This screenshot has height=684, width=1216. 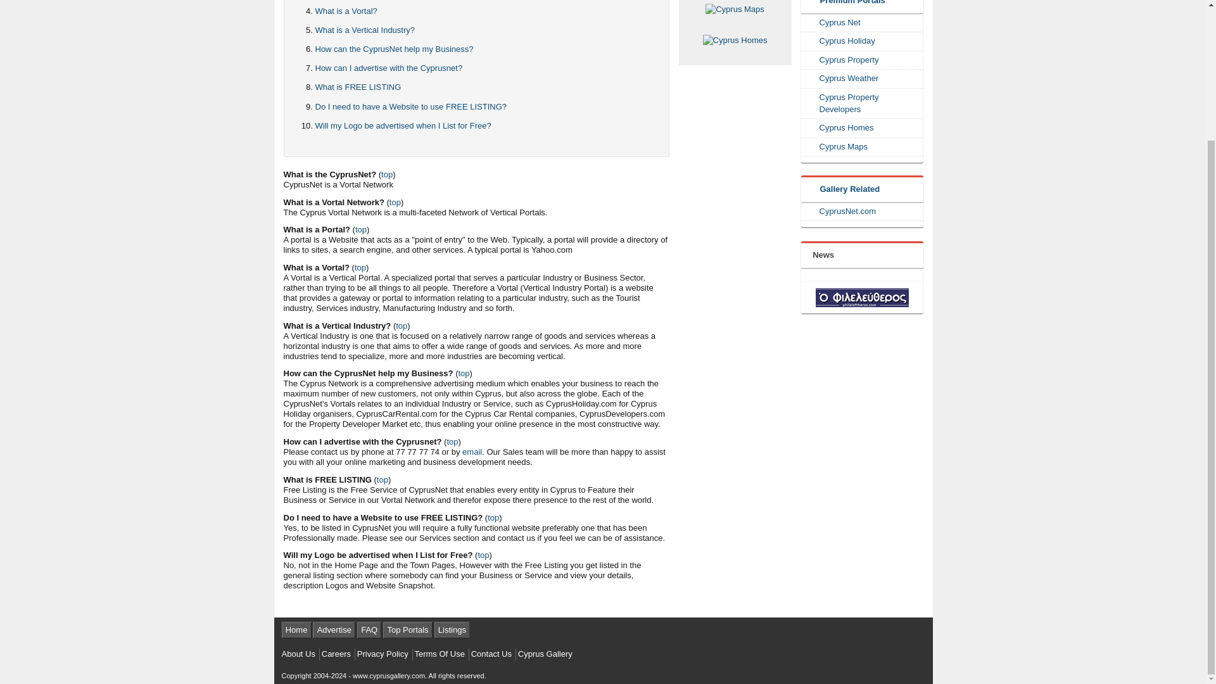 What do you see at coordinates (864, 60) in the screenshot?
I see `Cyprus Property` at bounding box center [864, 60].